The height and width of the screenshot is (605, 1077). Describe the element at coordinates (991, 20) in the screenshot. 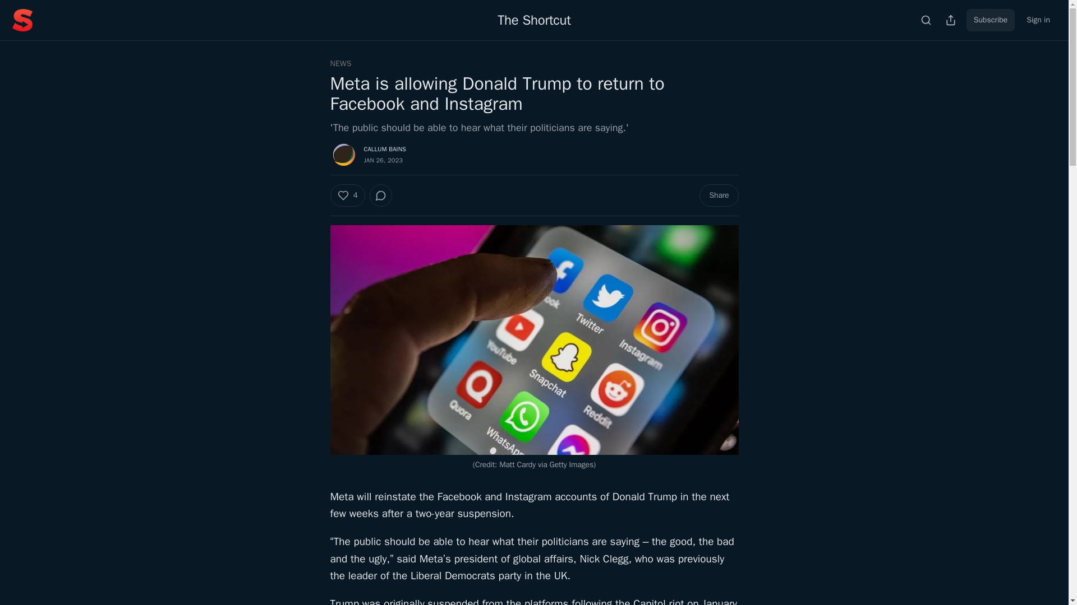

I see `Subscribe` at that location.